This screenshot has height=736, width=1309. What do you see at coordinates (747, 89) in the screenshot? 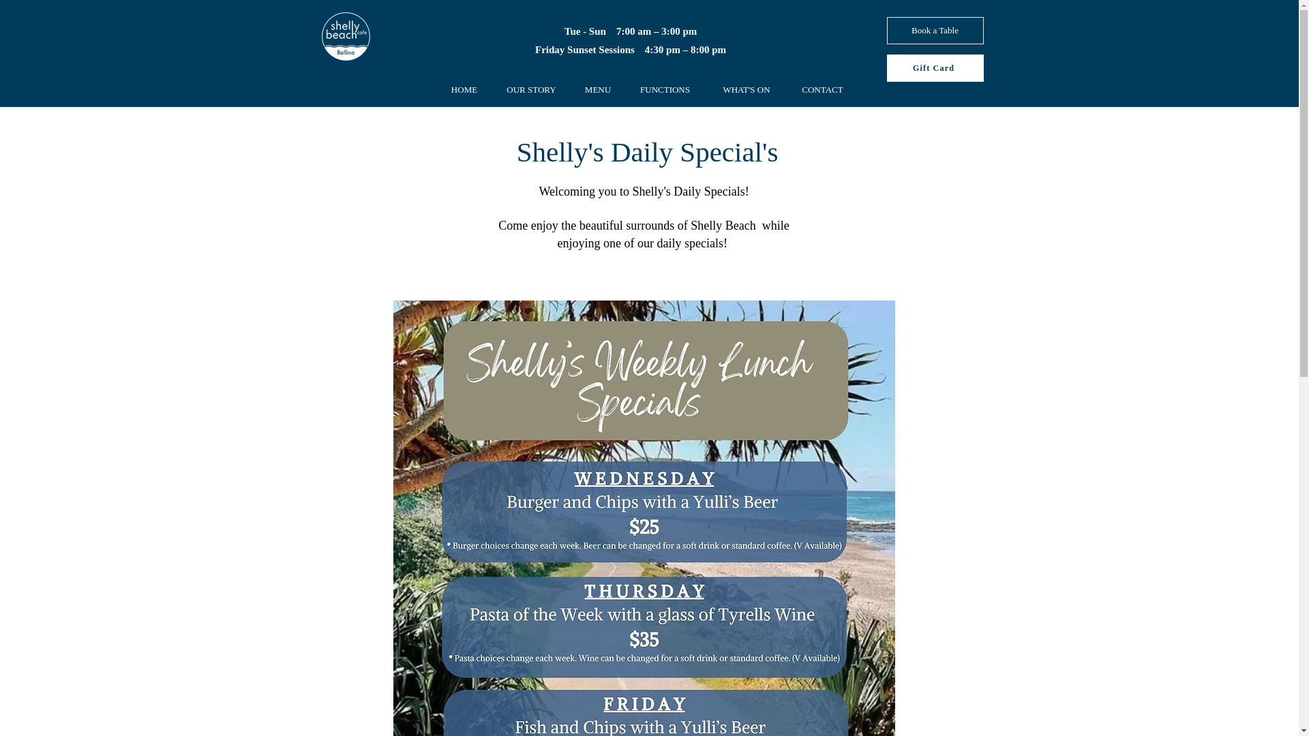
I see `WHAT'S ON` at bounding box center [747, 89].